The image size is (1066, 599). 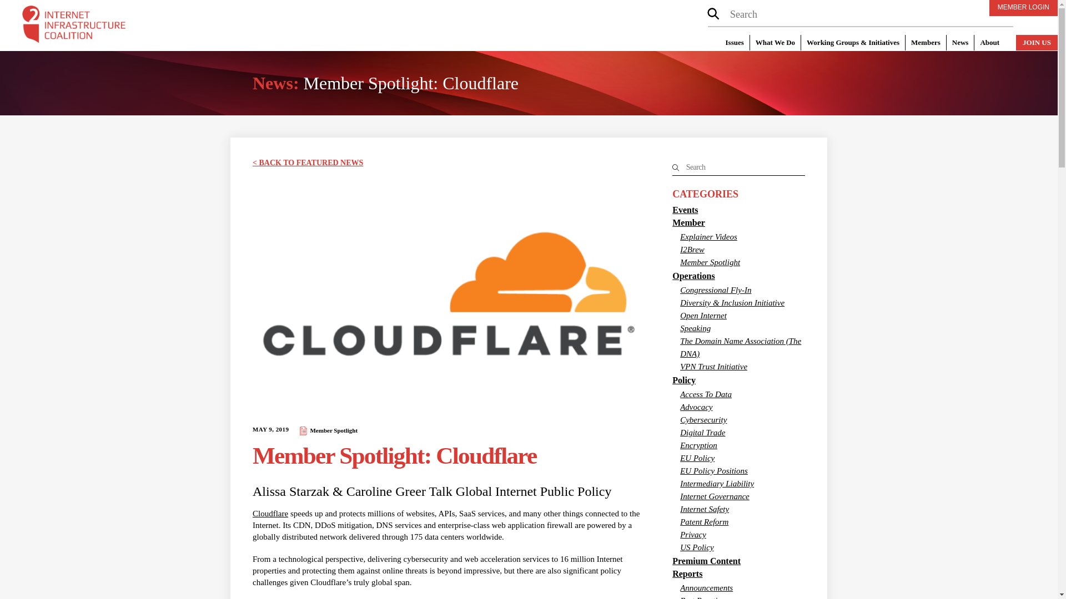 I want to click on Issues, so click(x=735, y=42).